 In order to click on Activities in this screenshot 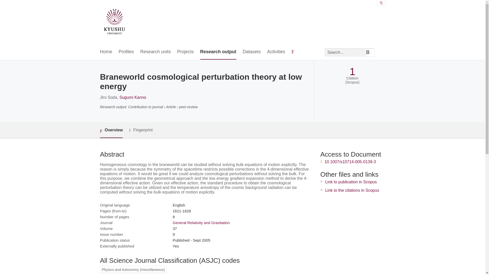, I will do `click(276, 52)`.